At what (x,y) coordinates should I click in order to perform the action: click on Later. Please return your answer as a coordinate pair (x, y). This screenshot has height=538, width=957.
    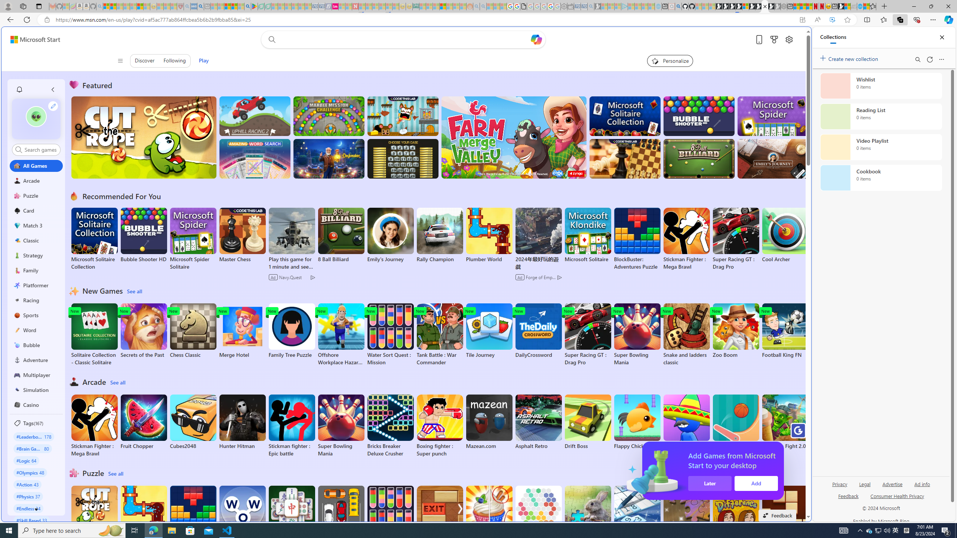
    Looking at the image, I should click on (804, 483).